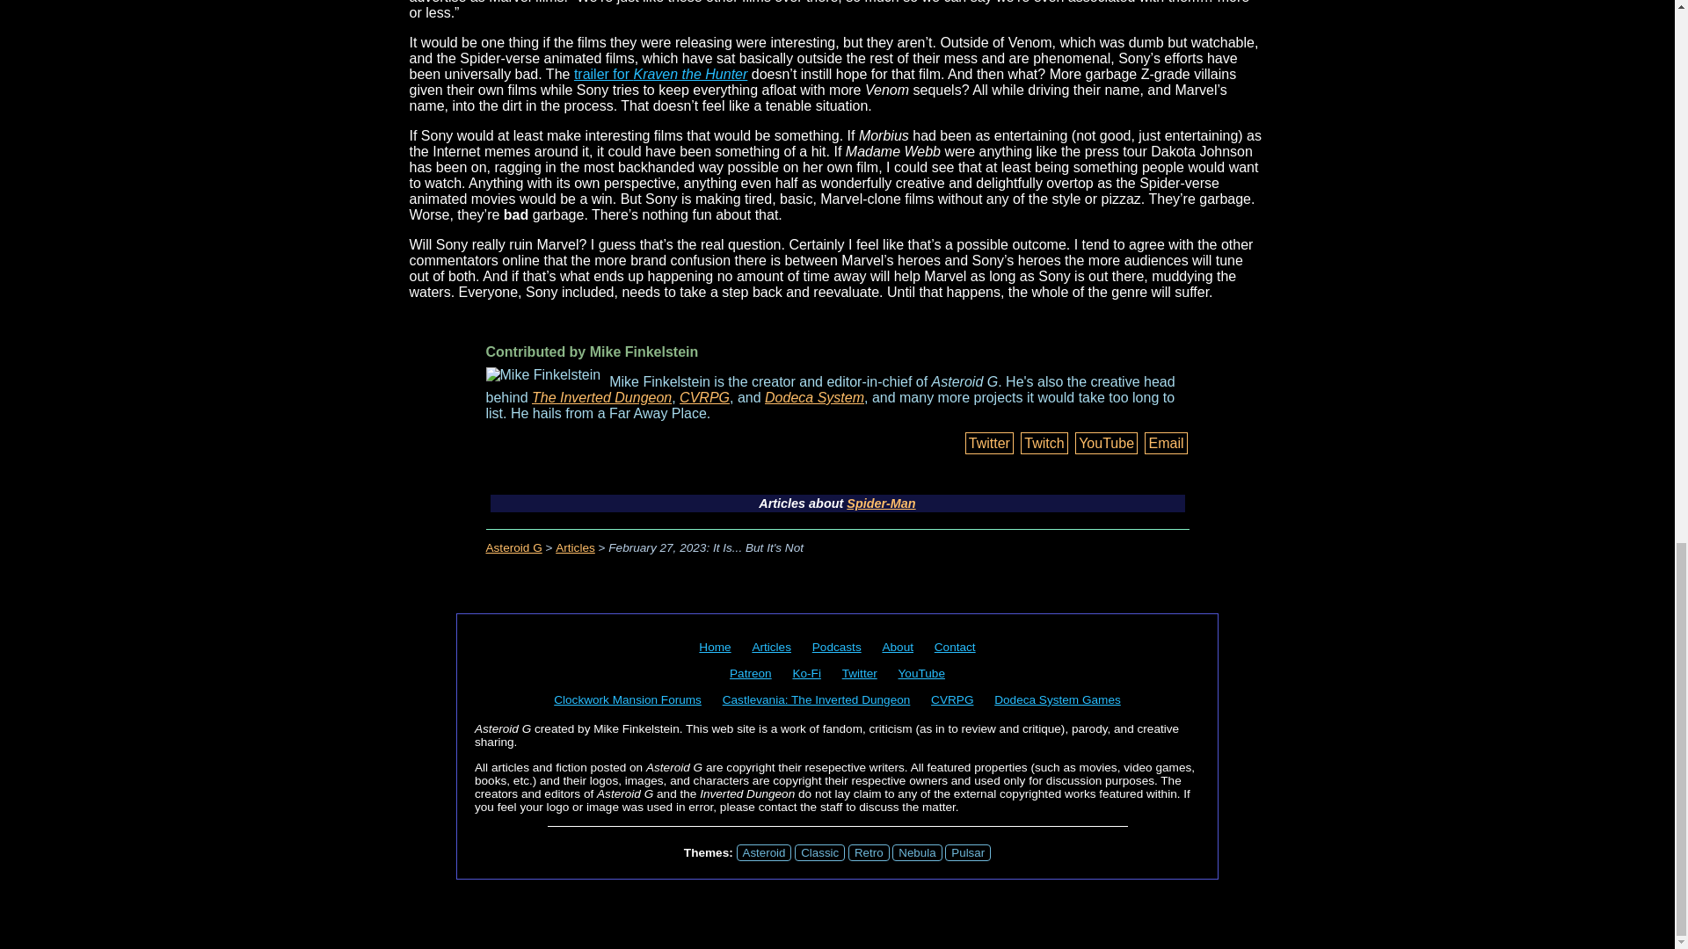  What do you see at coordinates (660, 74) in the screenshot?
I see `trailer for Kraven the Hunter` at bounding box center [660, 74].